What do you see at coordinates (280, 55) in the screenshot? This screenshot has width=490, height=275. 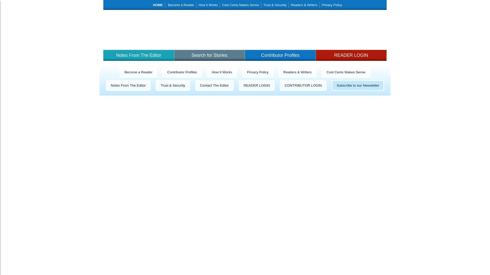 I see `Contributor Profiles` at bounding box center [280, 55].